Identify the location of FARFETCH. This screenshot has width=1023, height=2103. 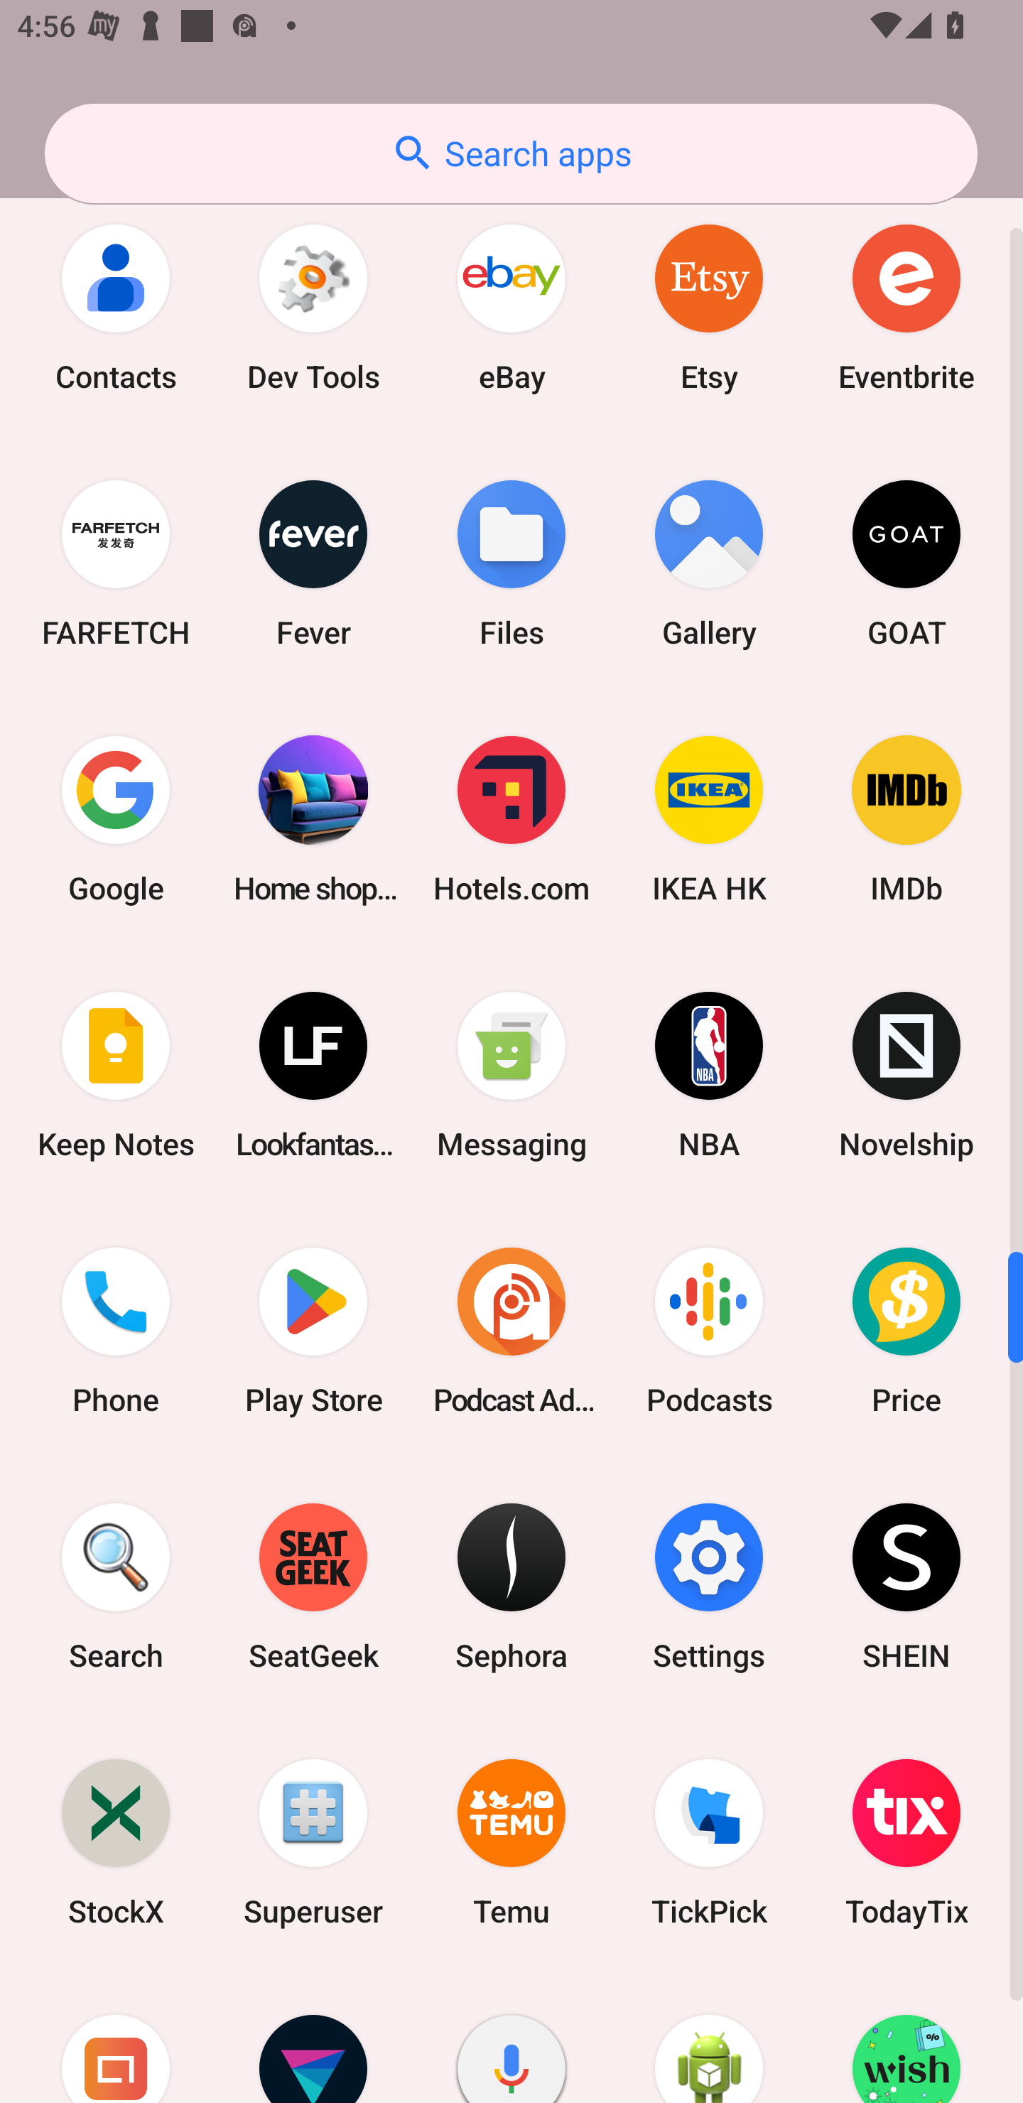
(116, 563).